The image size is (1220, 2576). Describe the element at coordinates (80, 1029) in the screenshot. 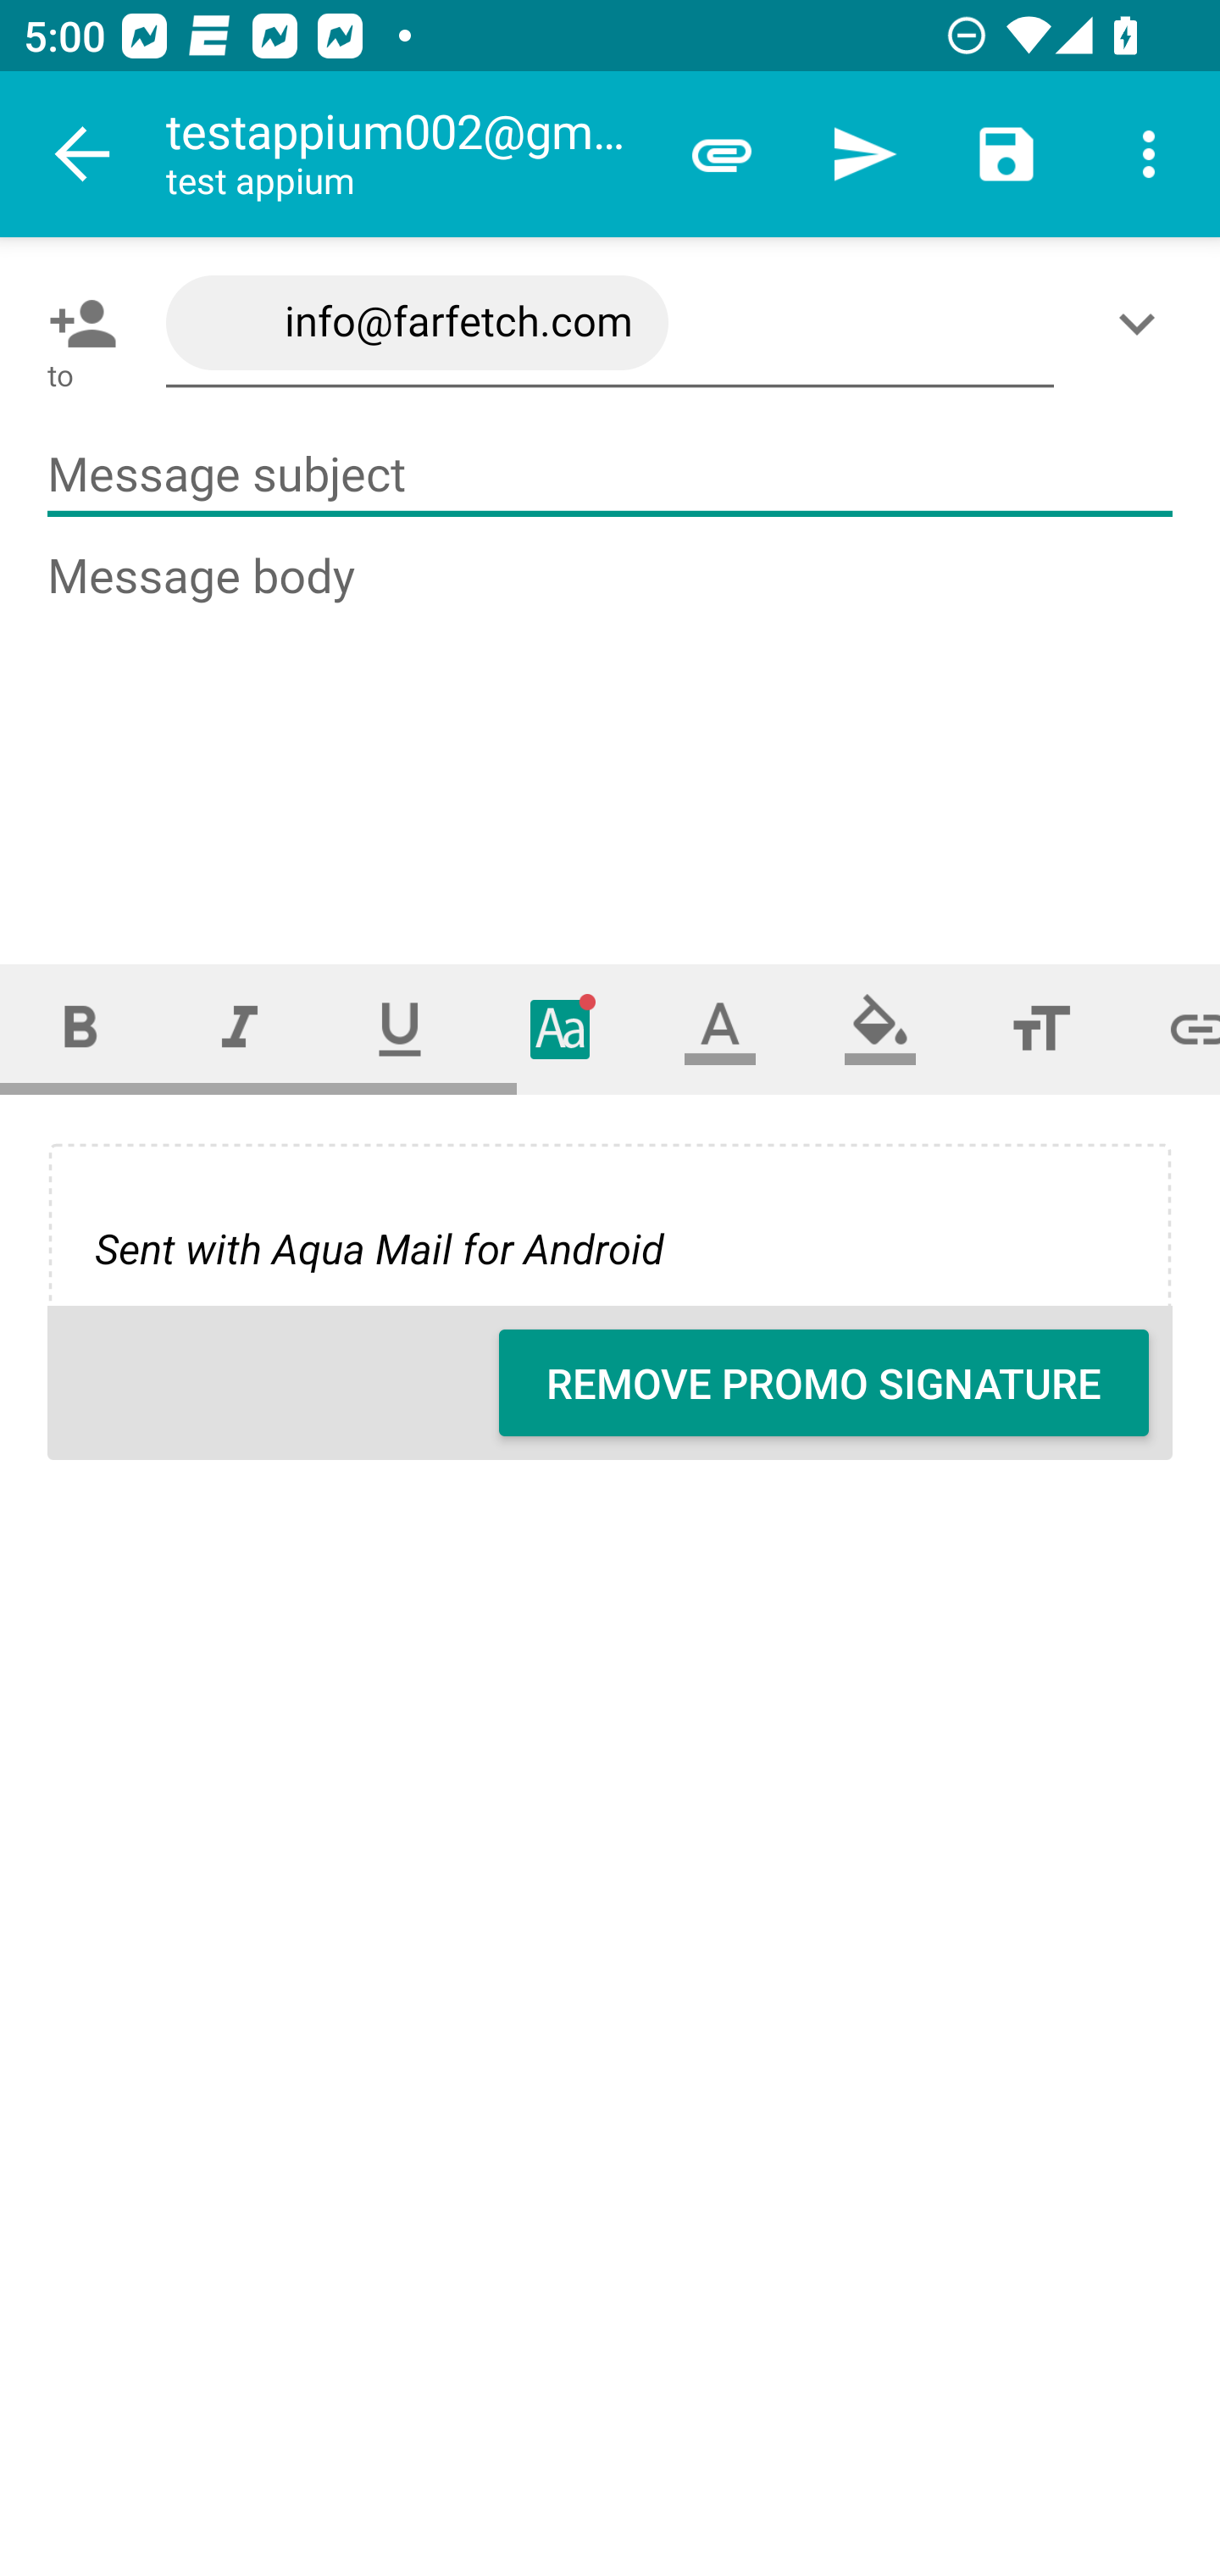

I see `Bold` at that location.